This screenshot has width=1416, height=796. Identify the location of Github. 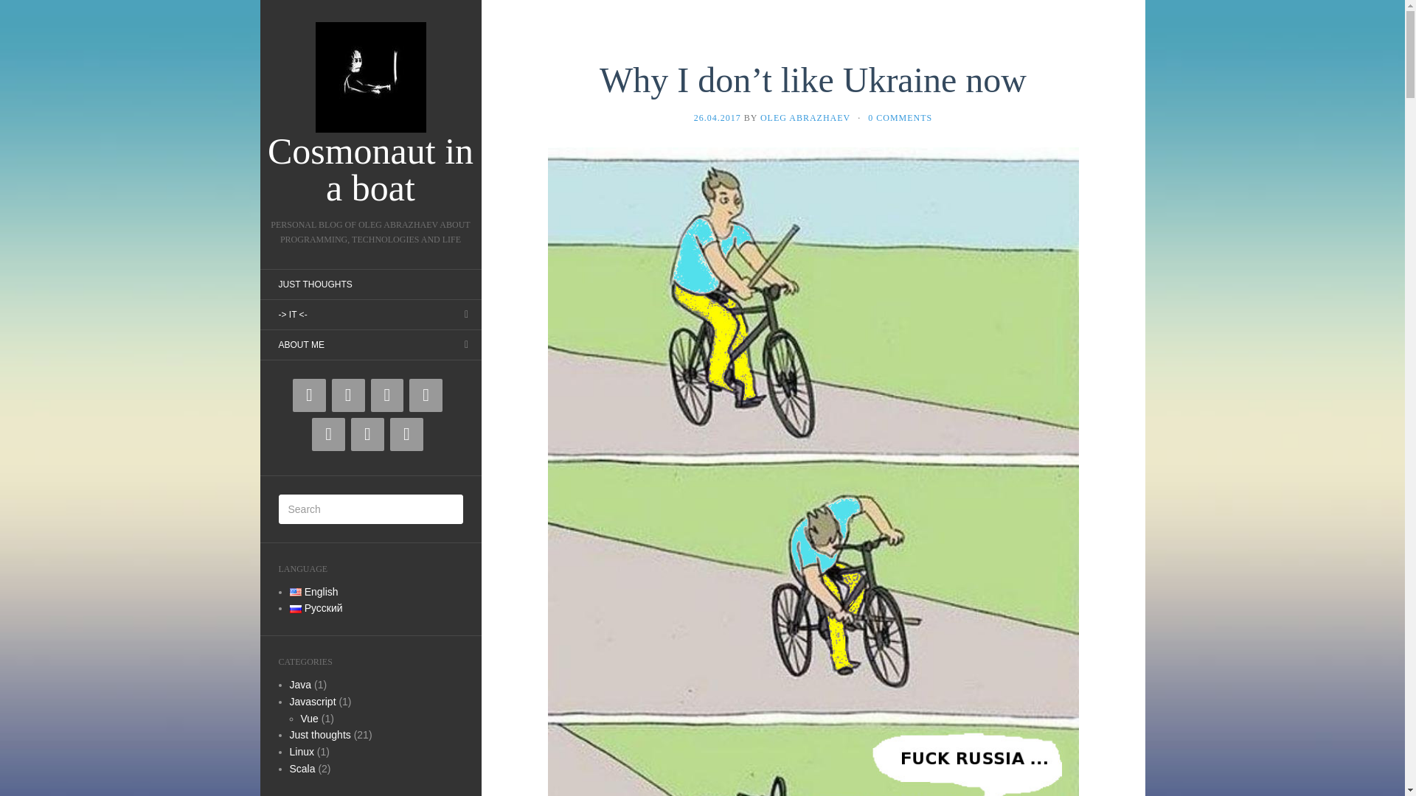
(348, 395).